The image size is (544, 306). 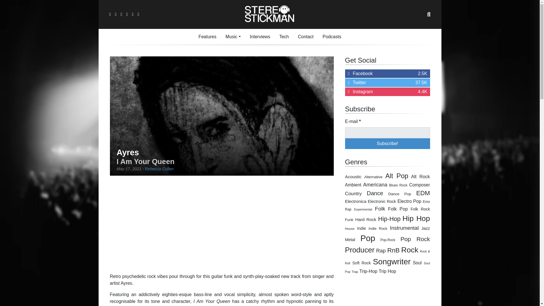 What do you see at coordinates (222, 224) in the screenshot?
I see `Advertisement` at bounding box center [222, 224].